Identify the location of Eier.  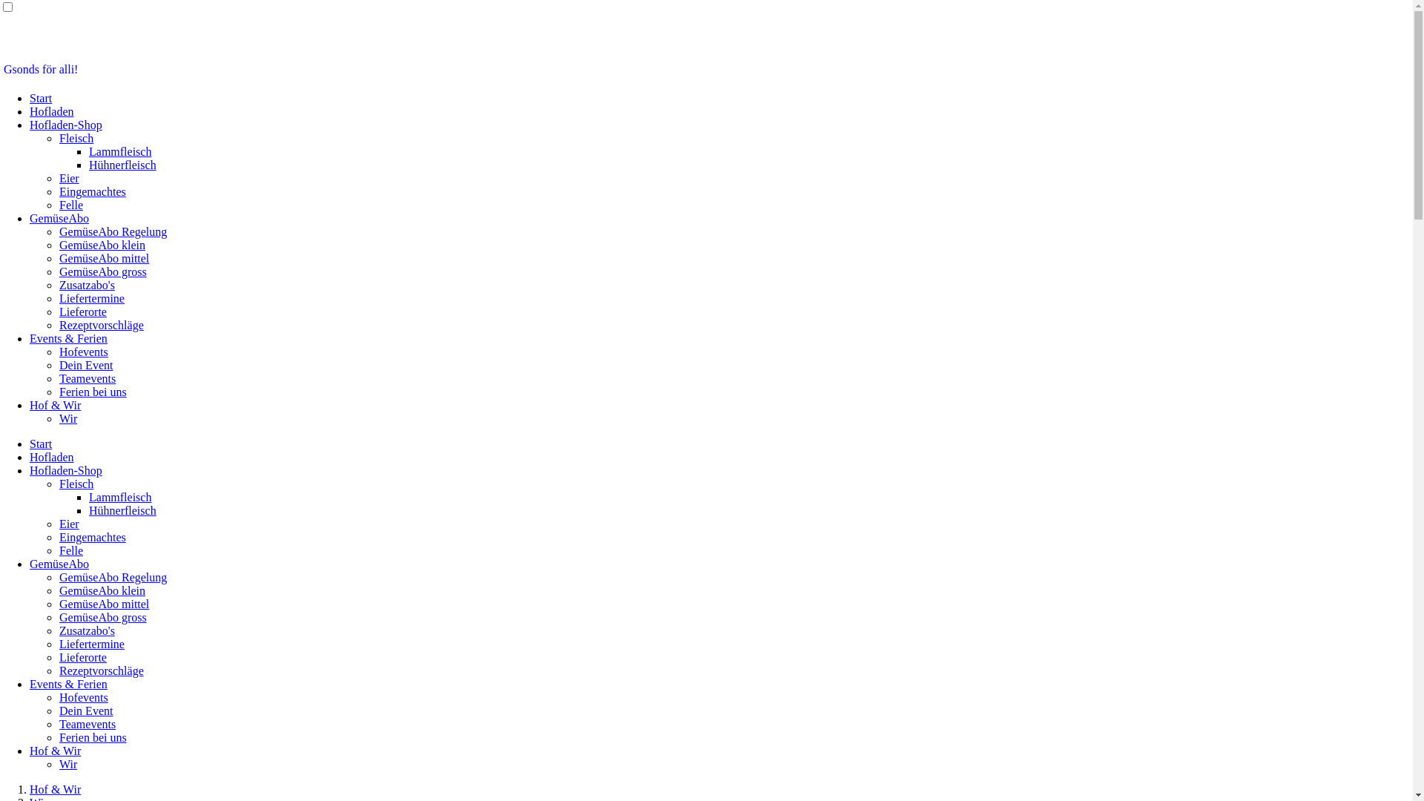
(70, 524).